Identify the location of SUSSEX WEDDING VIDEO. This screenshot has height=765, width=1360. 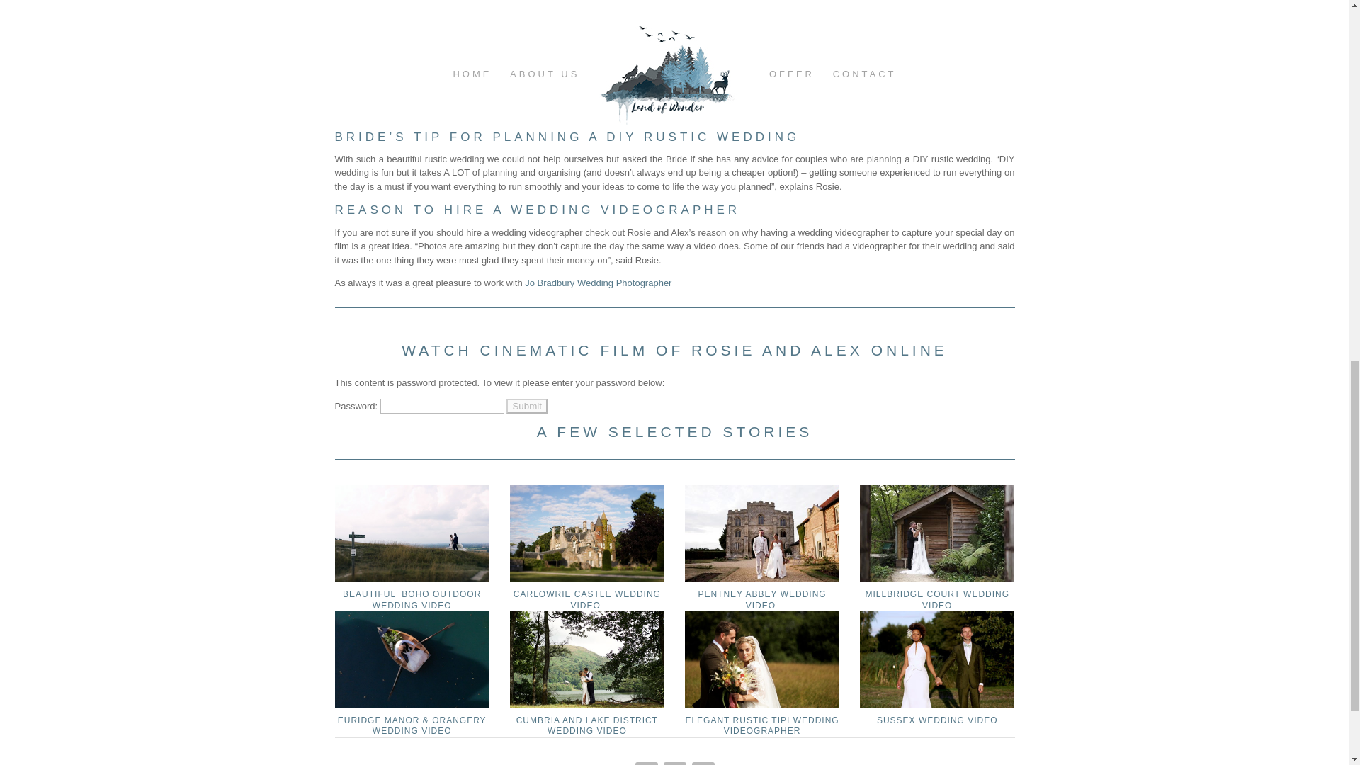
(938, 720).